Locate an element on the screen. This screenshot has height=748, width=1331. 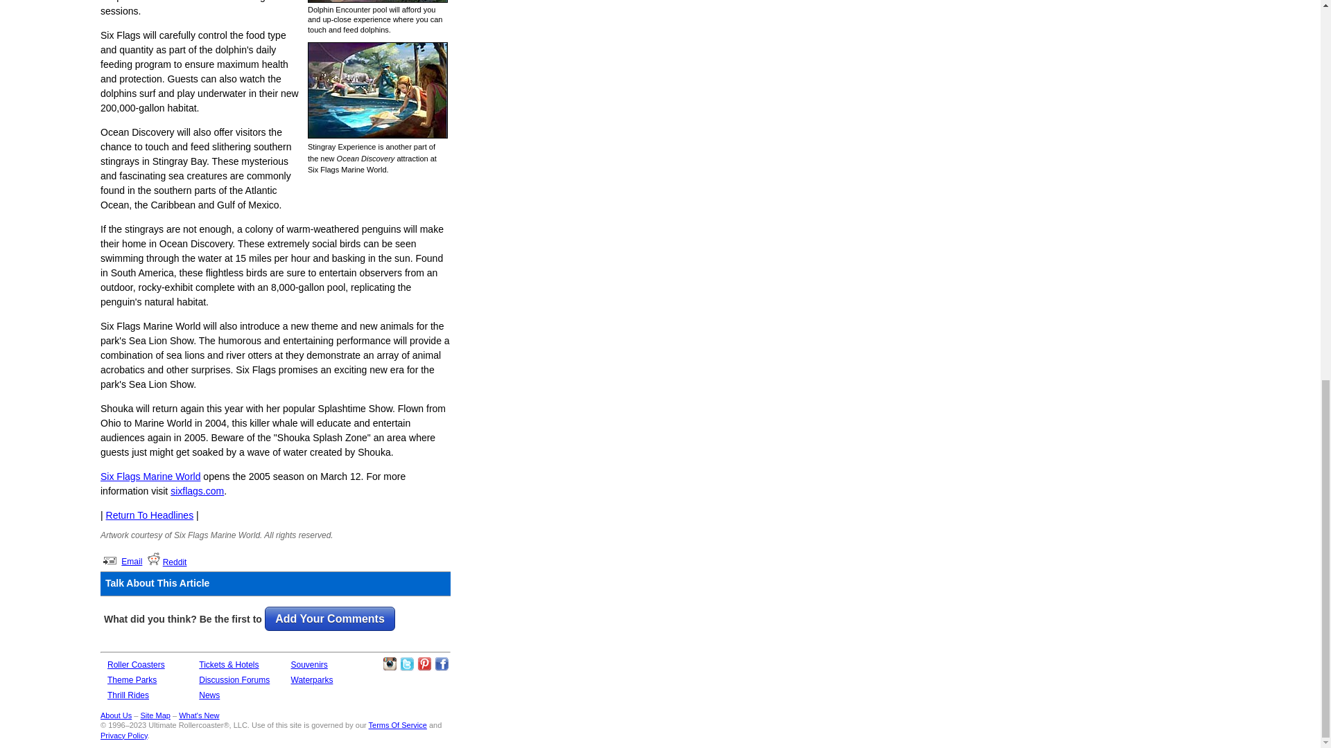
About Us is located at coordinates (116, 715).